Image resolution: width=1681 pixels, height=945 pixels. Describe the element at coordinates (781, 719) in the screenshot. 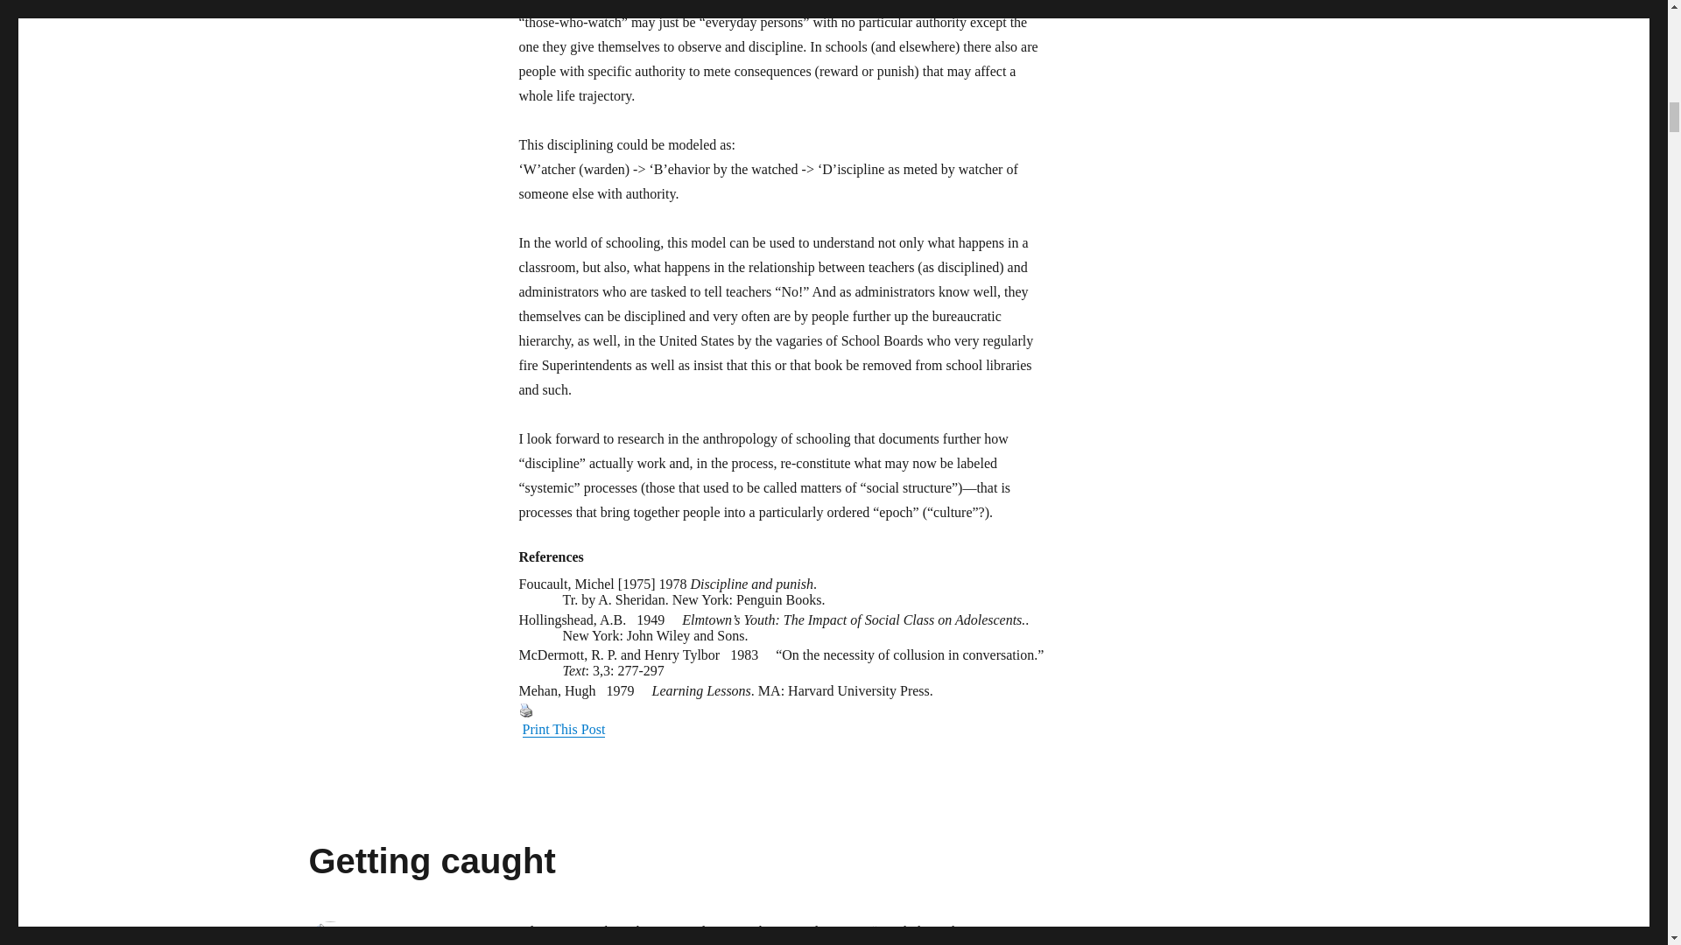

I see `Print This Post` at that location.